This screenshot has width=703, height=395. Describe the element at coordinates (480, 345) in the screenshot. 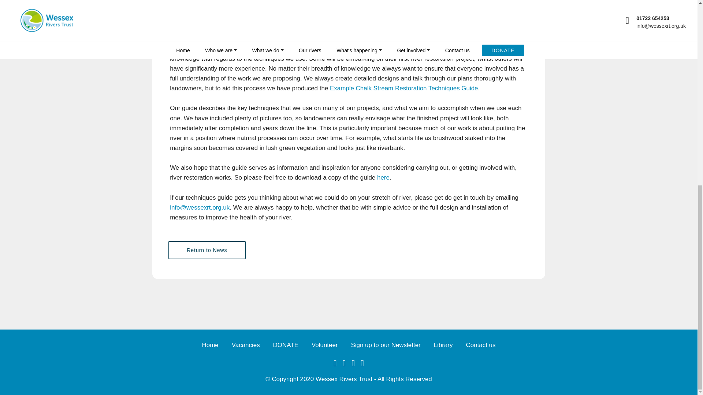

I see `Contact us` at that location.